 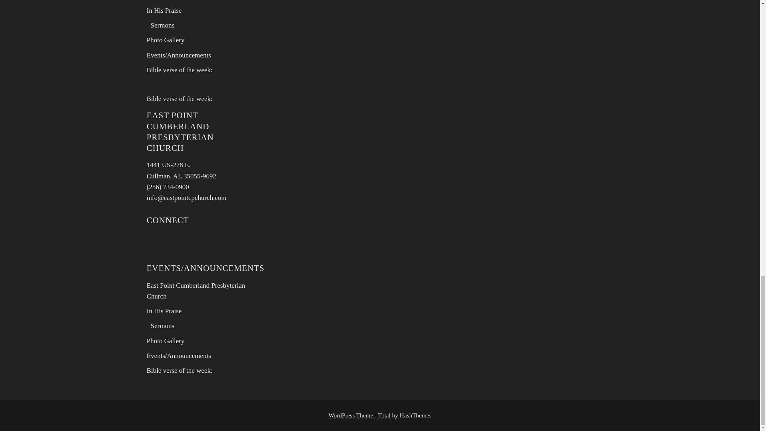 What do you see at coordinates (156, 241) in the screenshot?
I see `Email` at bounding box center [156, 241].